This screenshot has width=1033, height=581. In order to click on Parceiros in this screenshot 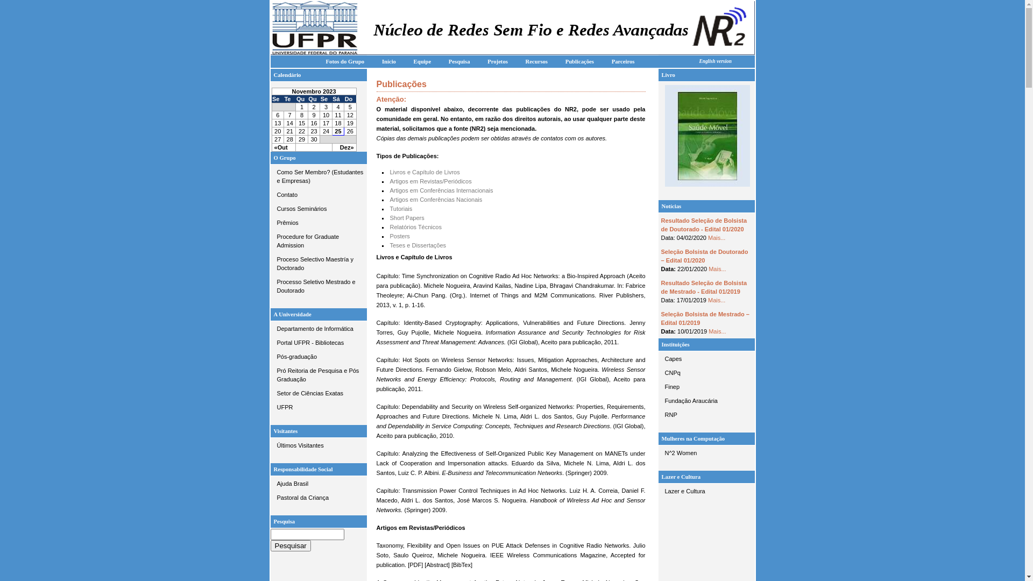, I will do `click(623, 61)`.